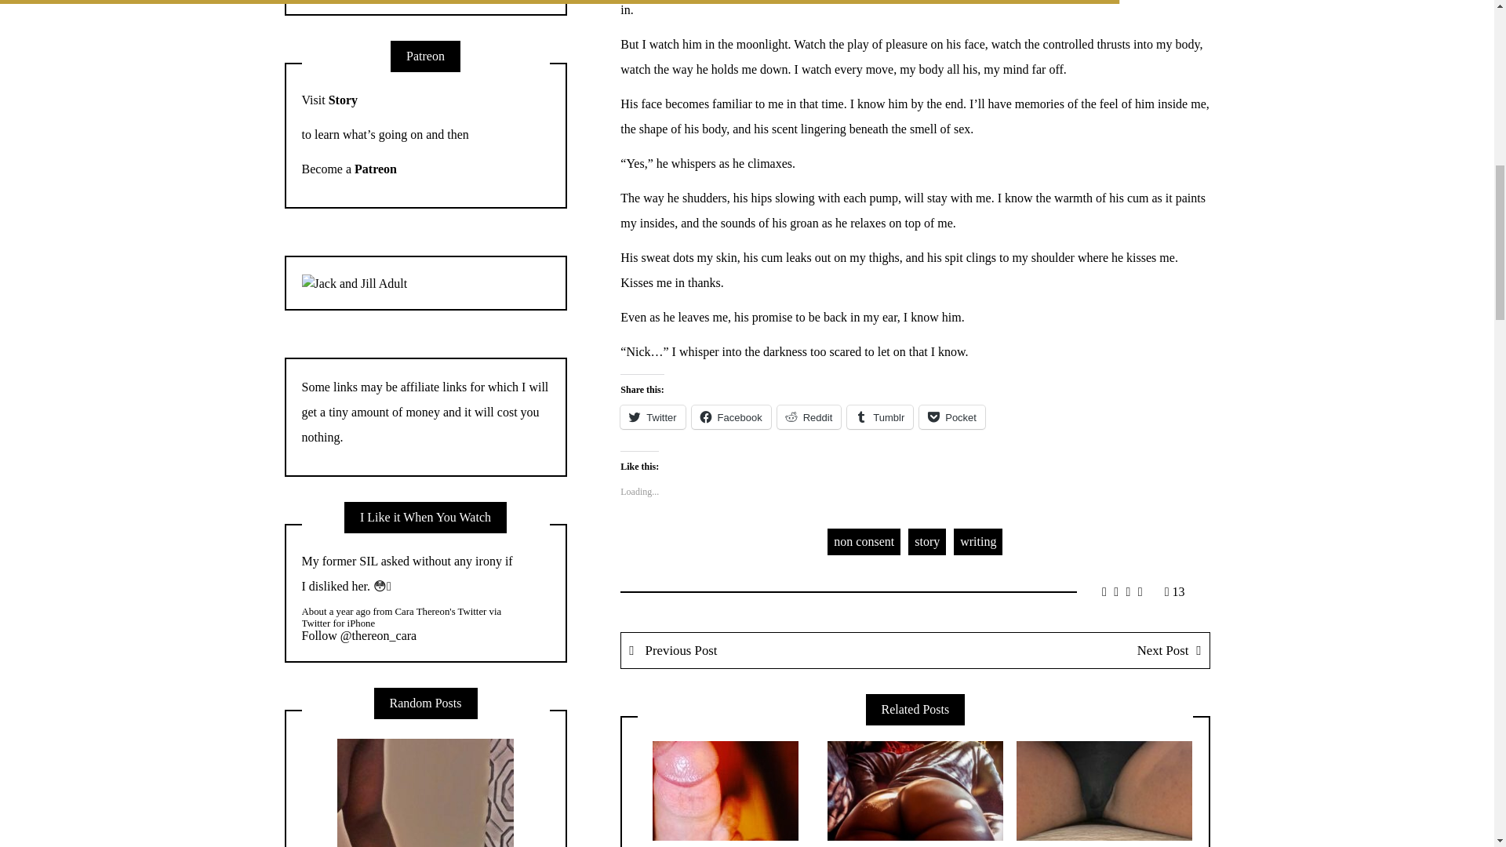  Describe the element at coordinates (1104, 791) in the screenshot. I see `Permalink to: "Chastity"` at that location.